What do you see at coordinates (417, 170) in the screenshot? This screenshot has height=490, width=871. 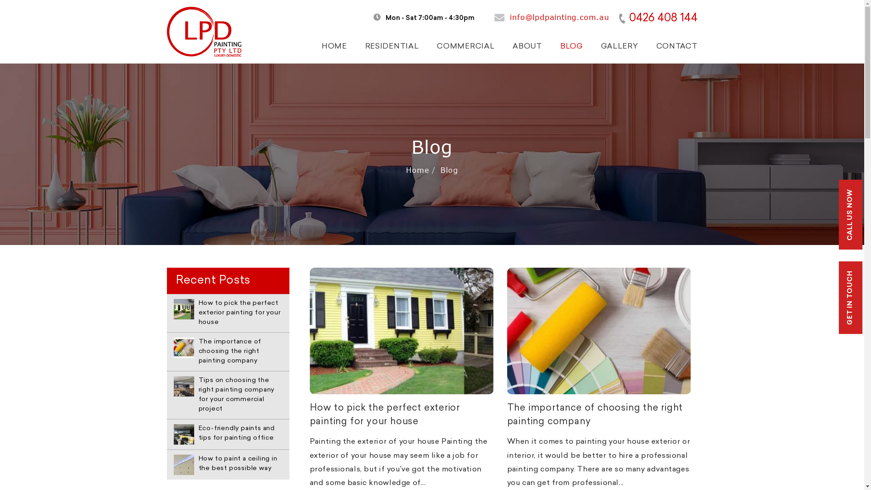 I see `Home` at bounding box center [417, 170].